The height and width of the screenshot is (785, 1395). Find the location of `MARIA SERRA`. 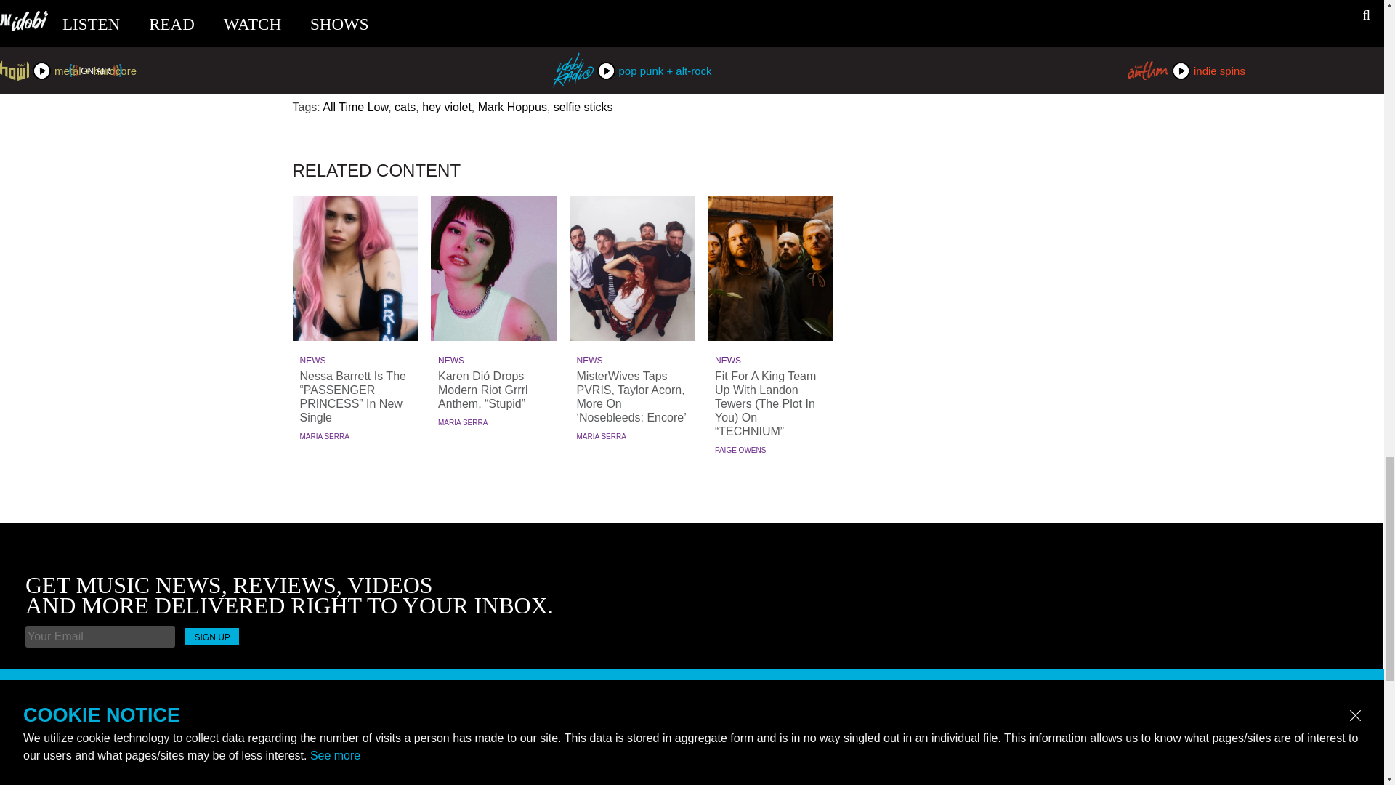

MARIA SERRA is located at coordinates (602, 436).